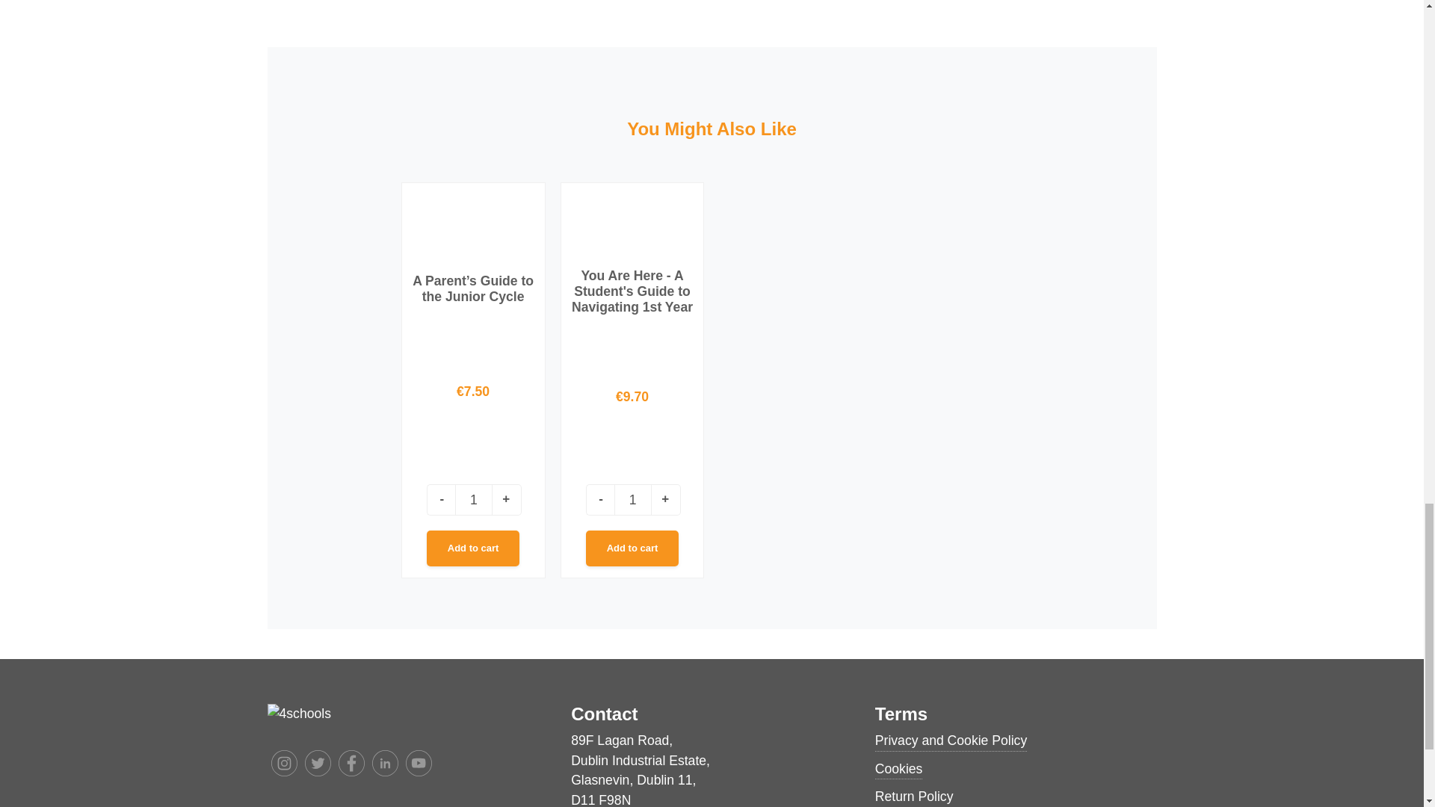 This screenshot has height=807, width=1435. What do you see at coordinates (384, 764) in the screenshot?
I see `Follow us on LinkedIn` at bounding box center [384, 764].